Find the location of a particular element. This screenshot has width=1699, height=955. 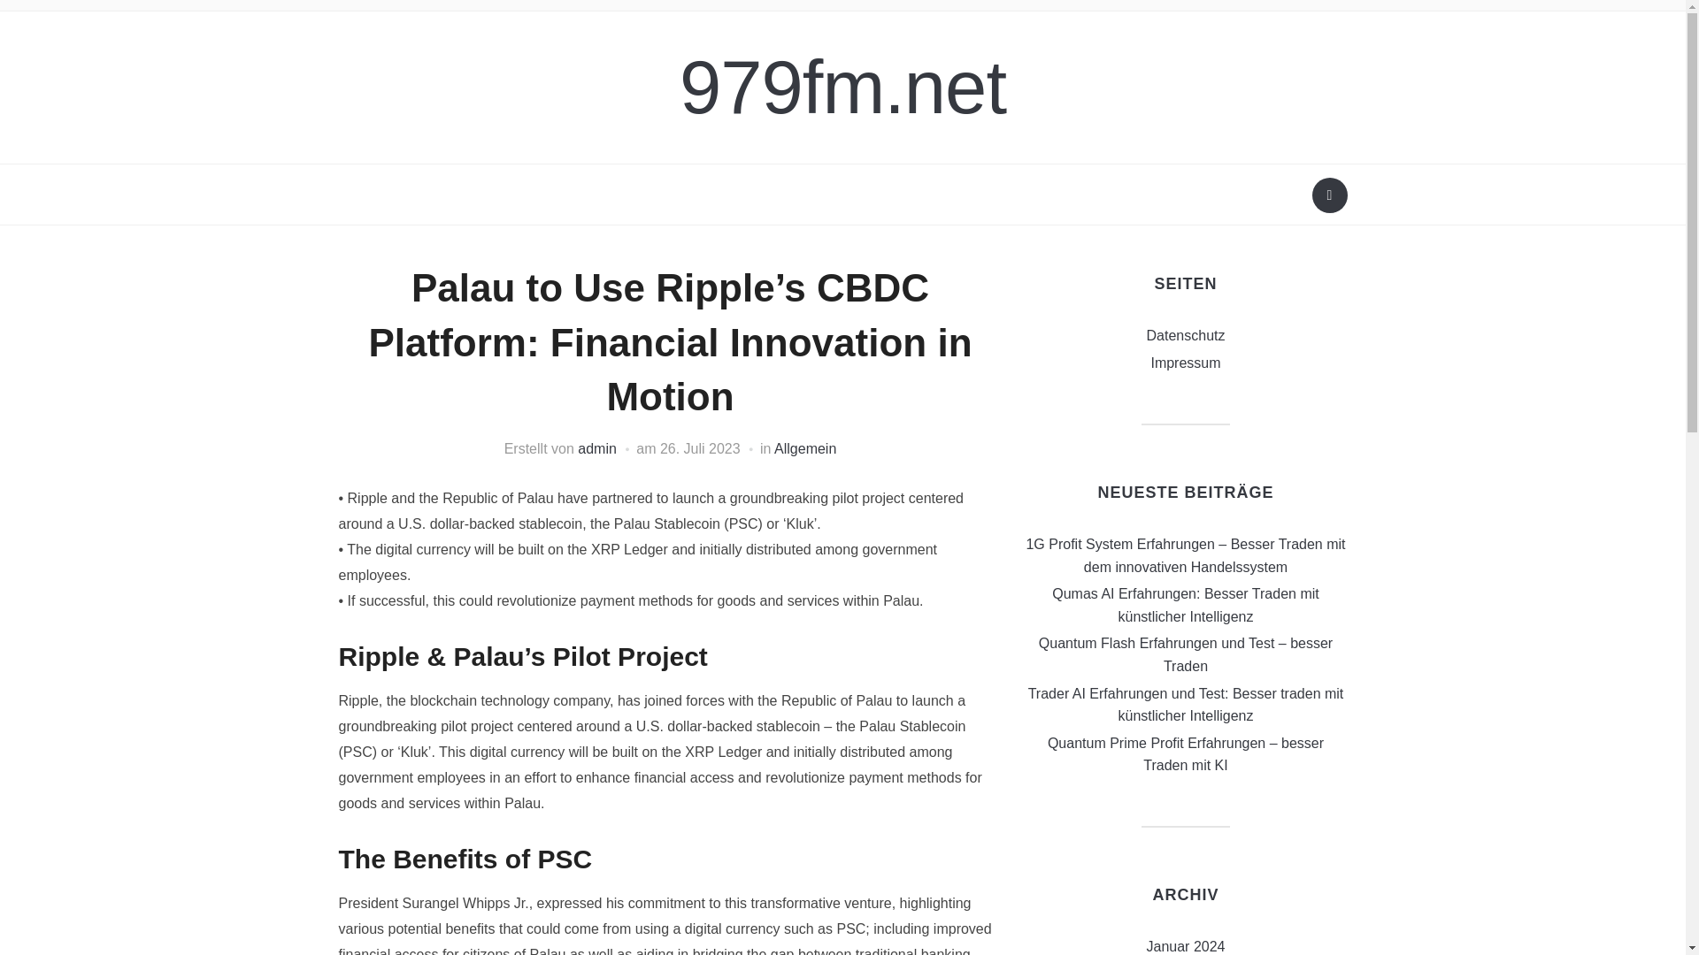

Impressum is located at coordinates (1184, 363).